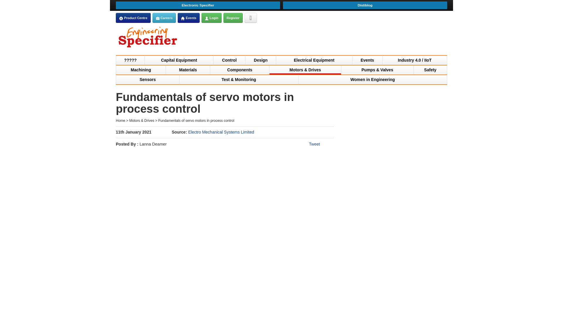  I want to click on 3rd party ad content, so click(340, 39).